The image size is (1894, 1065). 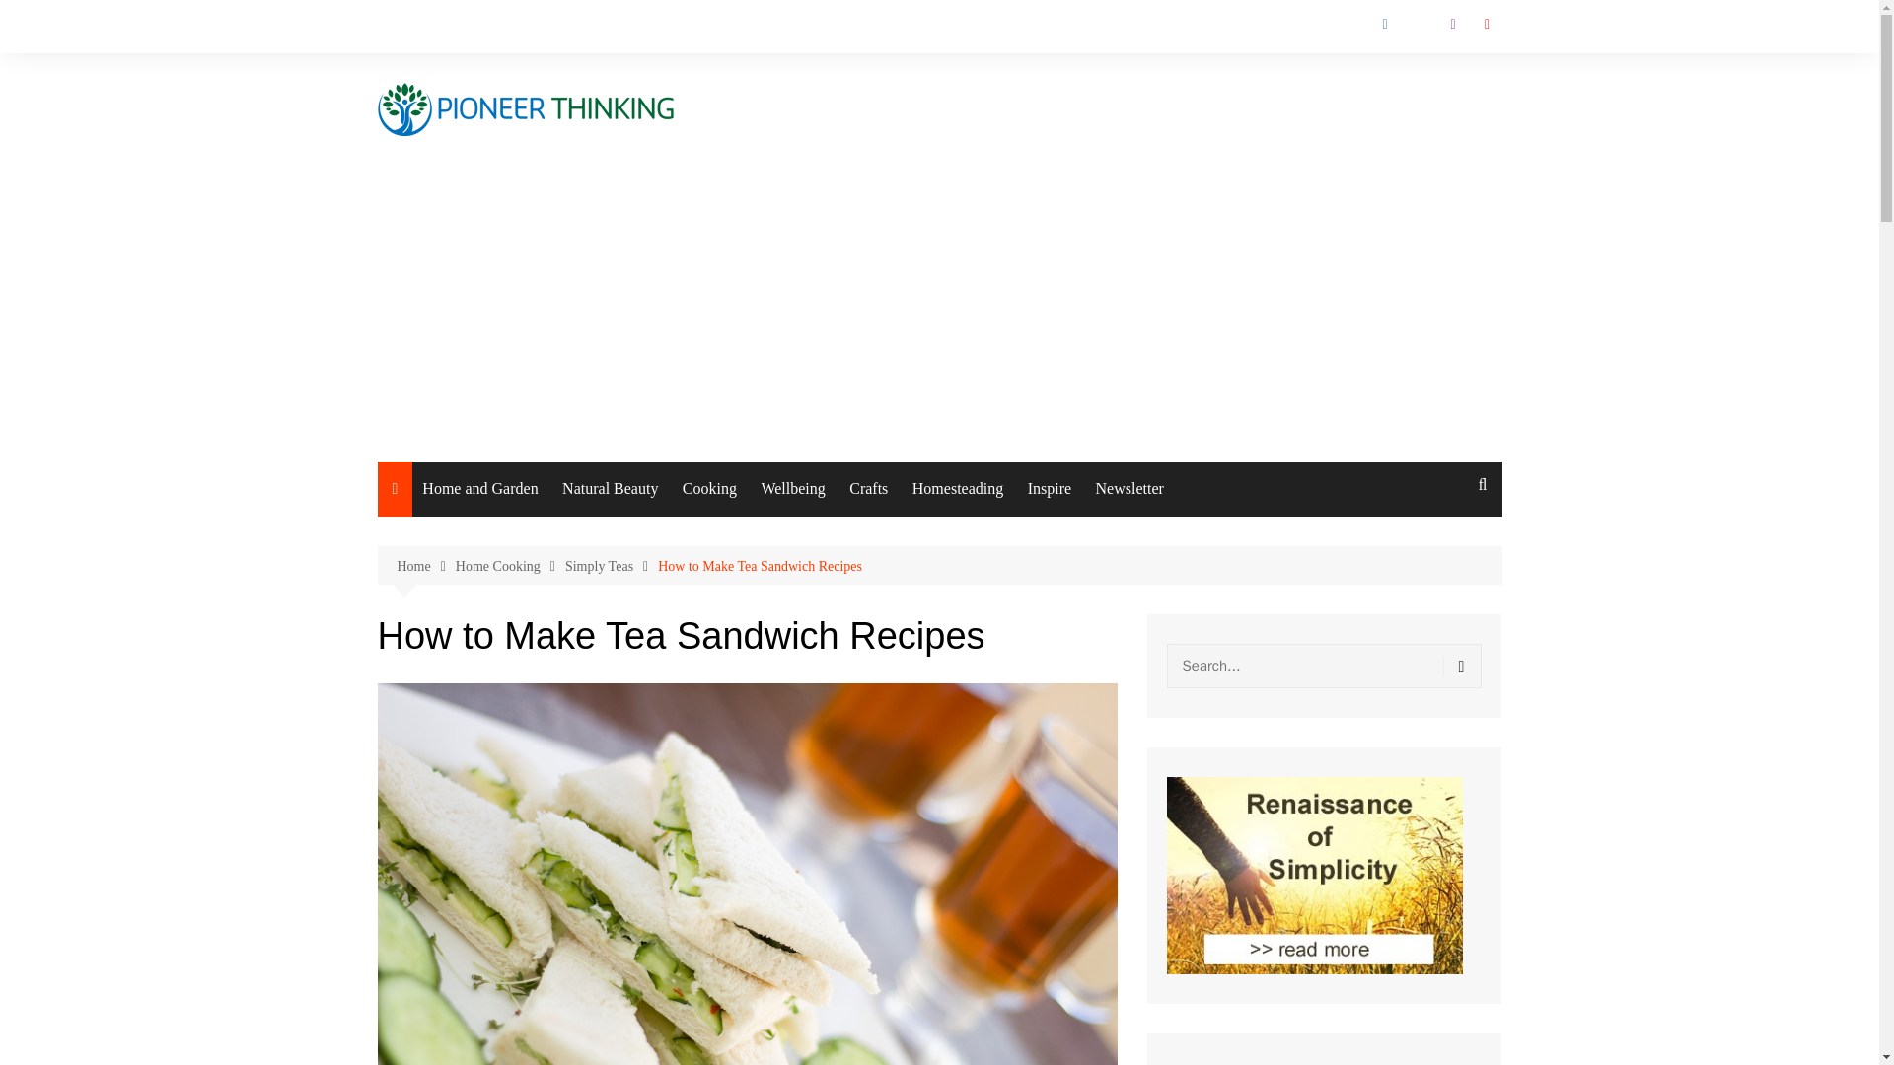 I want to click on Natural Cleaning, so click(x=521, y=660).